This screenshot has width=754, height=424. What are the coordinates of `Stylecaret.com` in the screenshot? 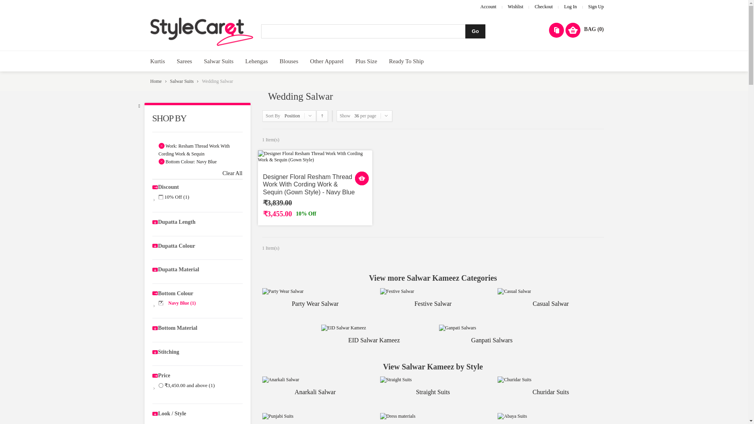 It's located at (202, 32).